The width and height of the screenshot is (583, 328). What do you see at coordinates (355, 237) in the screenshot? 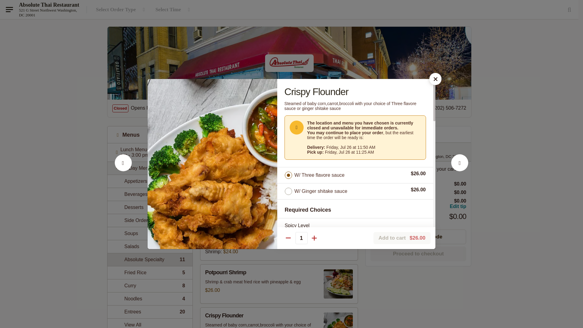
I see `521 G Street Northwest Washington, DC 20001` at bounding box center [355, 237].